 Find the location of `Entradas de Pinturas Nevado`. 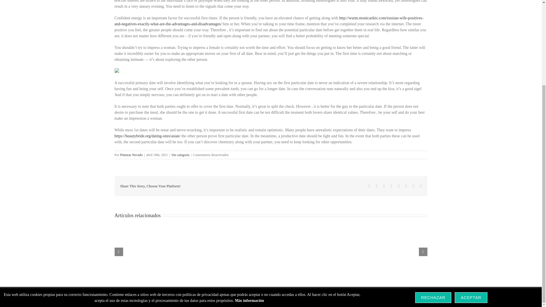

Entradas de Pinturas Nevado is located at coordinates (131, 155).